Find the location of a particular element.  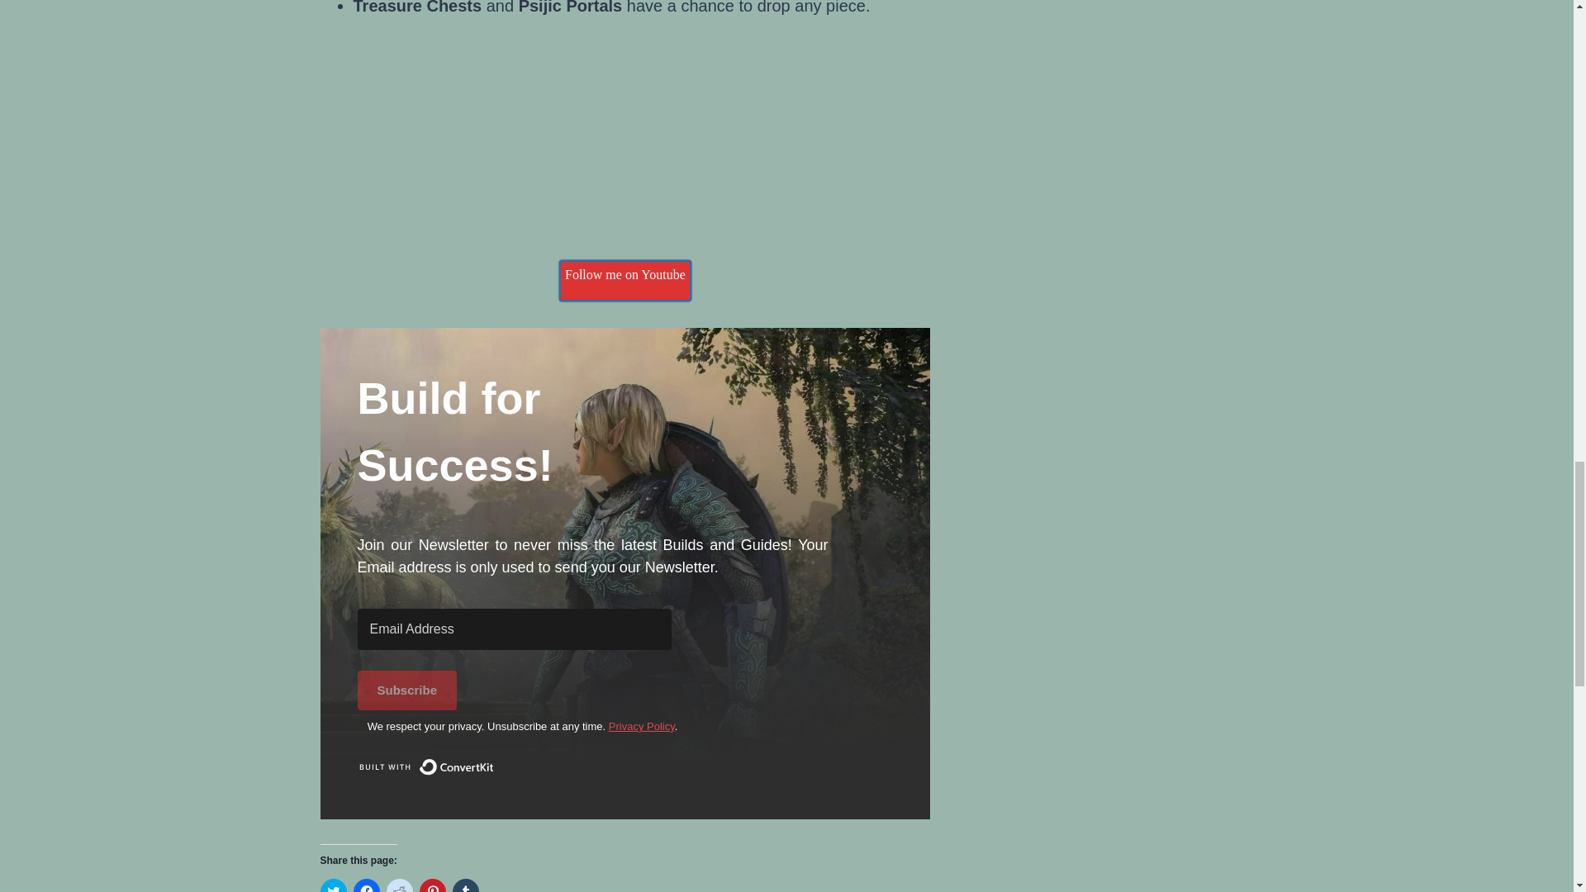

Click to share on Twitter is located at coordinates (334, 885).